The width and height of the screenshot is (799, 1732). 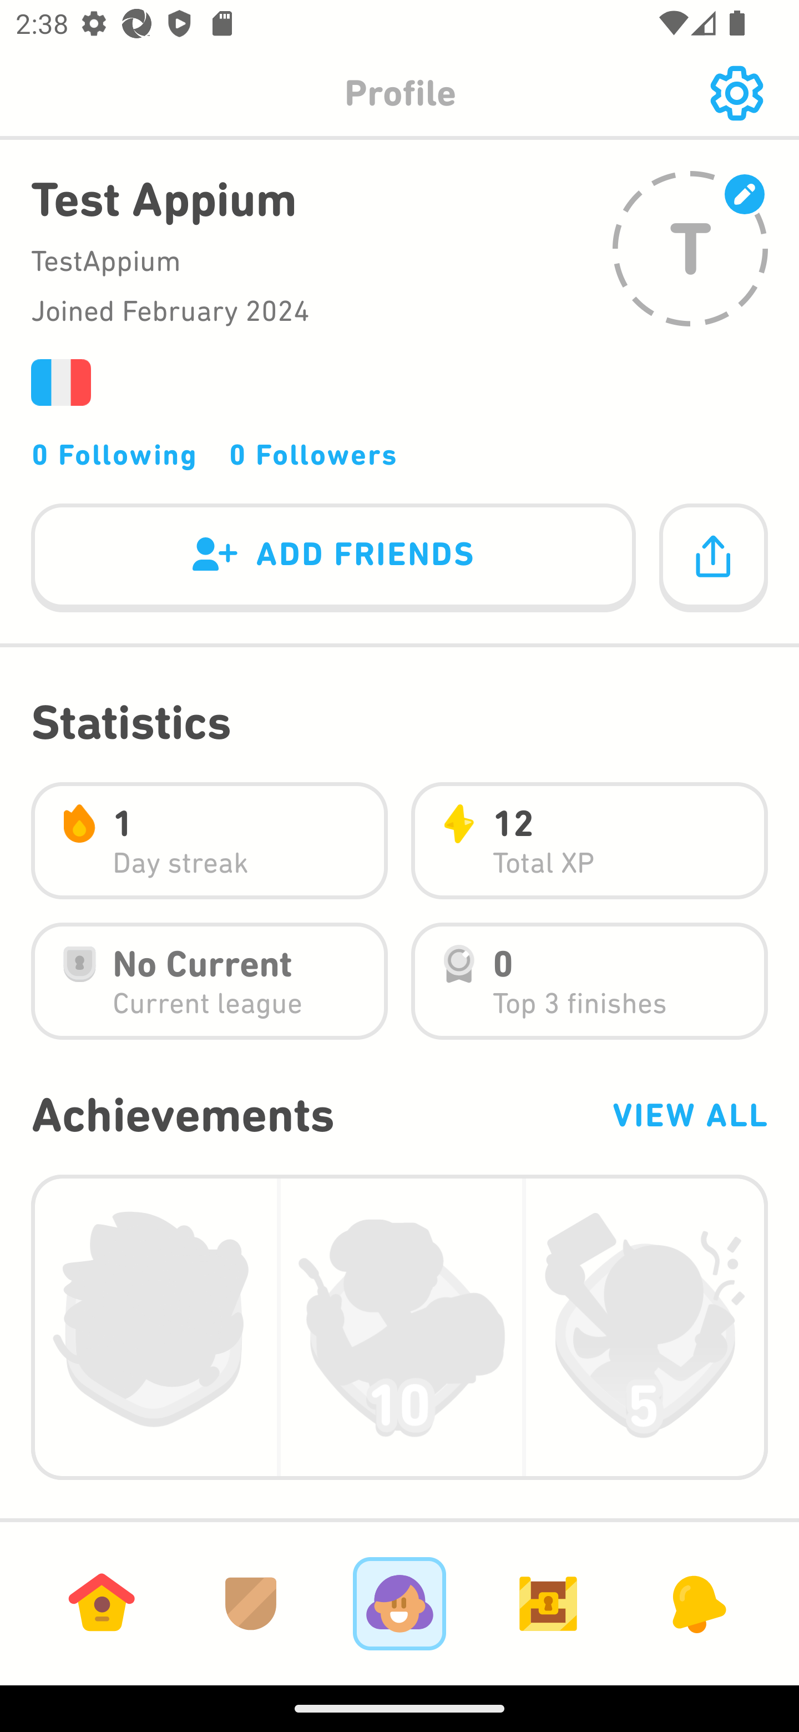 What do you see at coordinates (736, 93) in the screenshot?
I see `Settings` at bounding box center [736, 93].